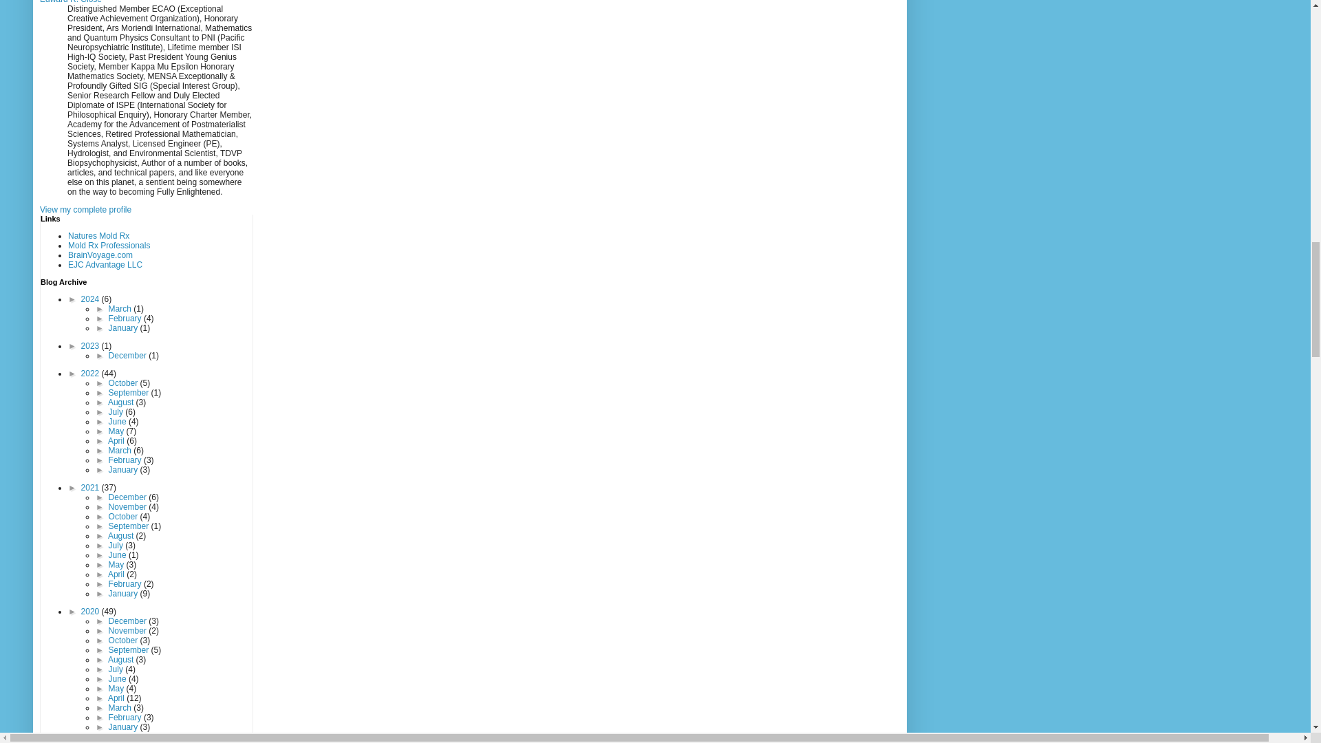 The height and width of the screenshot is (743, 1321). Describe the element at coordinates (70, 2) in the screenshot. I see `Edward R. Close` at that location.